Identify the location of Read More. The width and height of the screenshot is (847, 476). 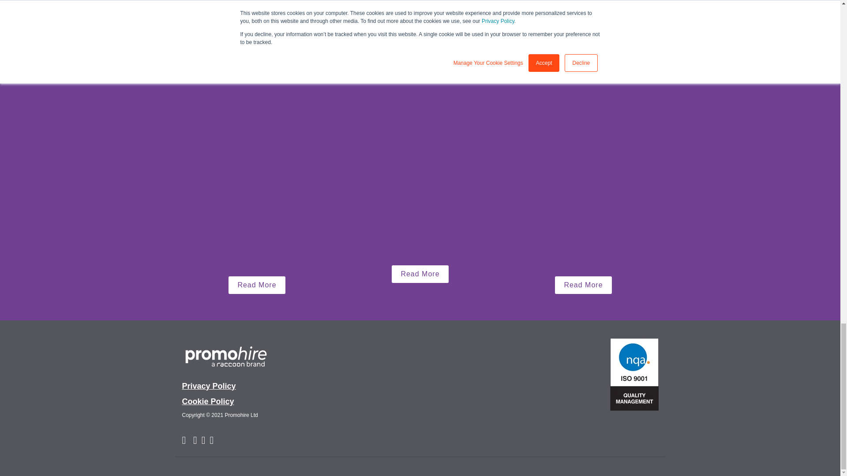
(257, 285).